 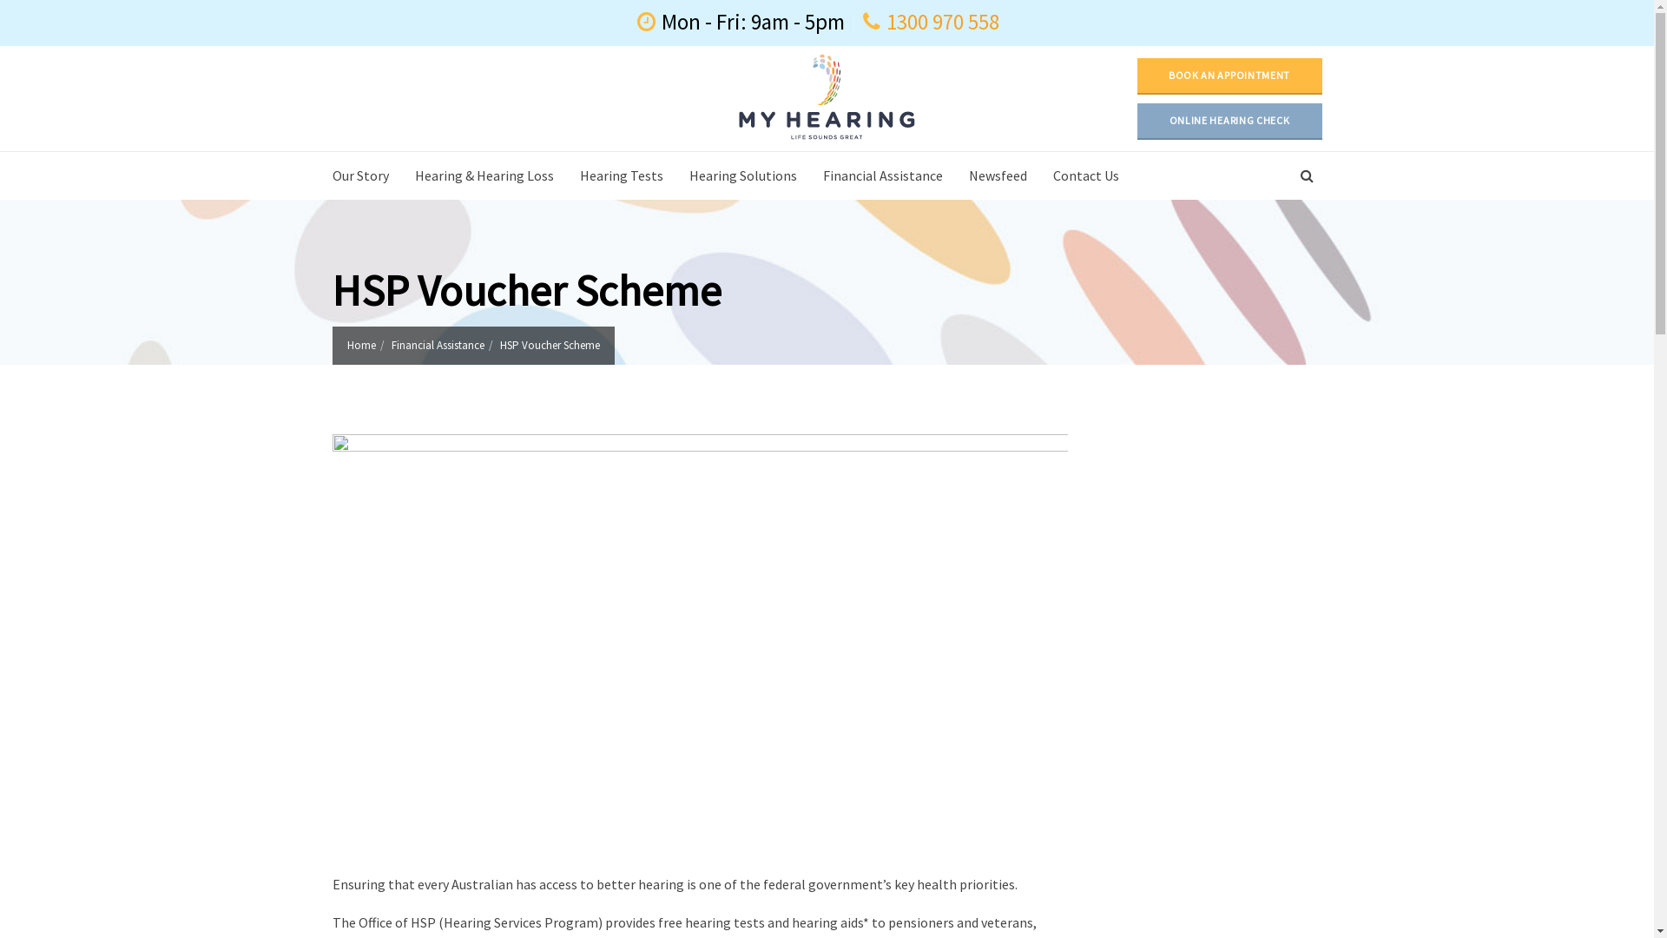 What do you see at coordinates (1229, 76) in the screenshot?
I see `BOOK AN APPOINTMENT` at bounding box center [1229, 76].